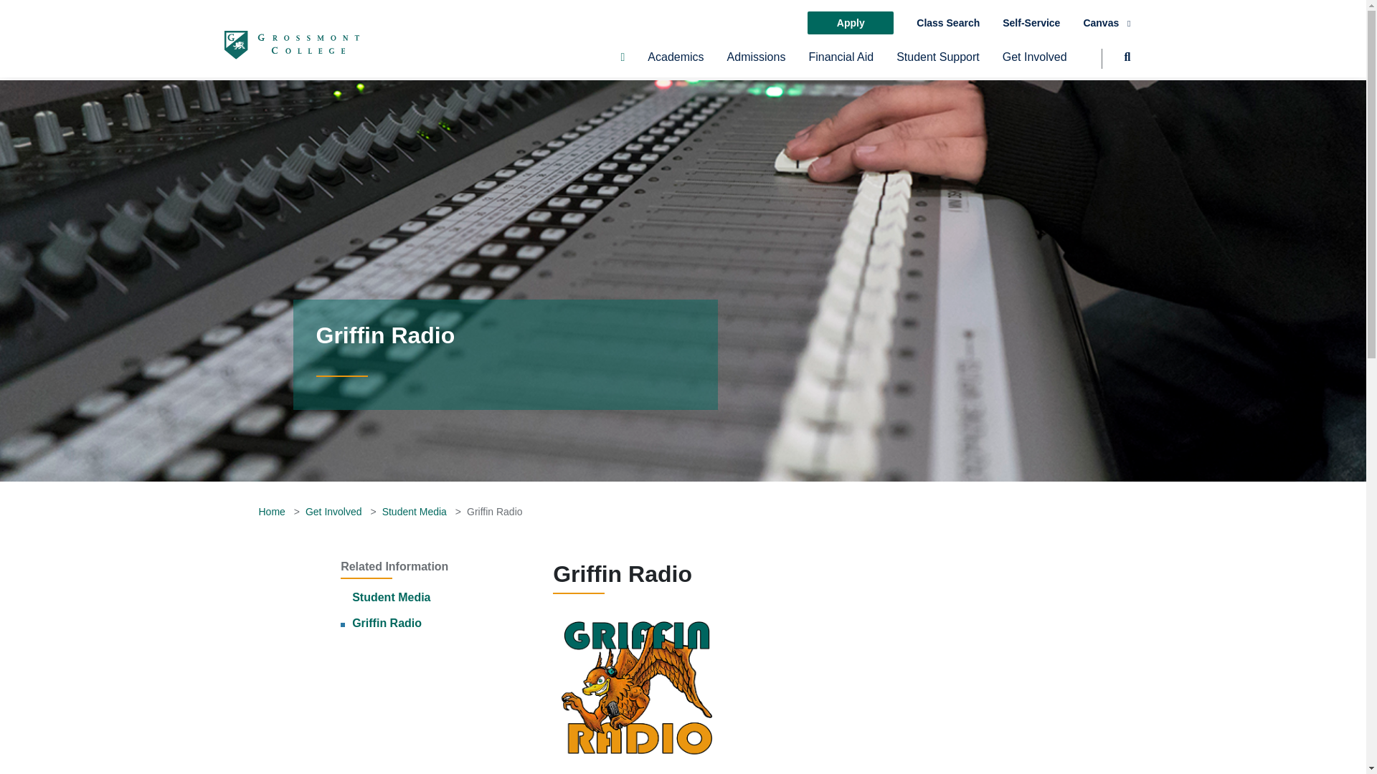 The width and height of the screenshot is (1377, 774). What do you see at coordinates (676, 63) in the screenshot?
I see `Academics` at bounding box center [676, 63].